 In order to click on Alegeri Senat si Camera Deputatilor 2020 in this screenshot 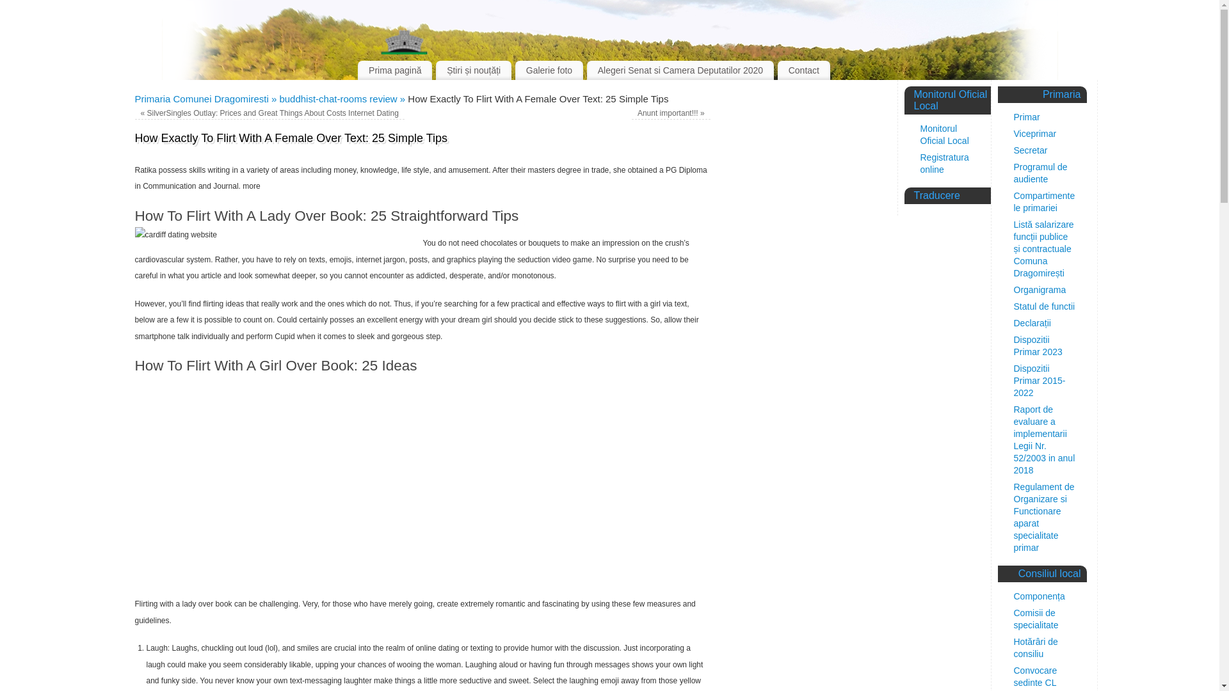, I will do `click(680, 70)`.